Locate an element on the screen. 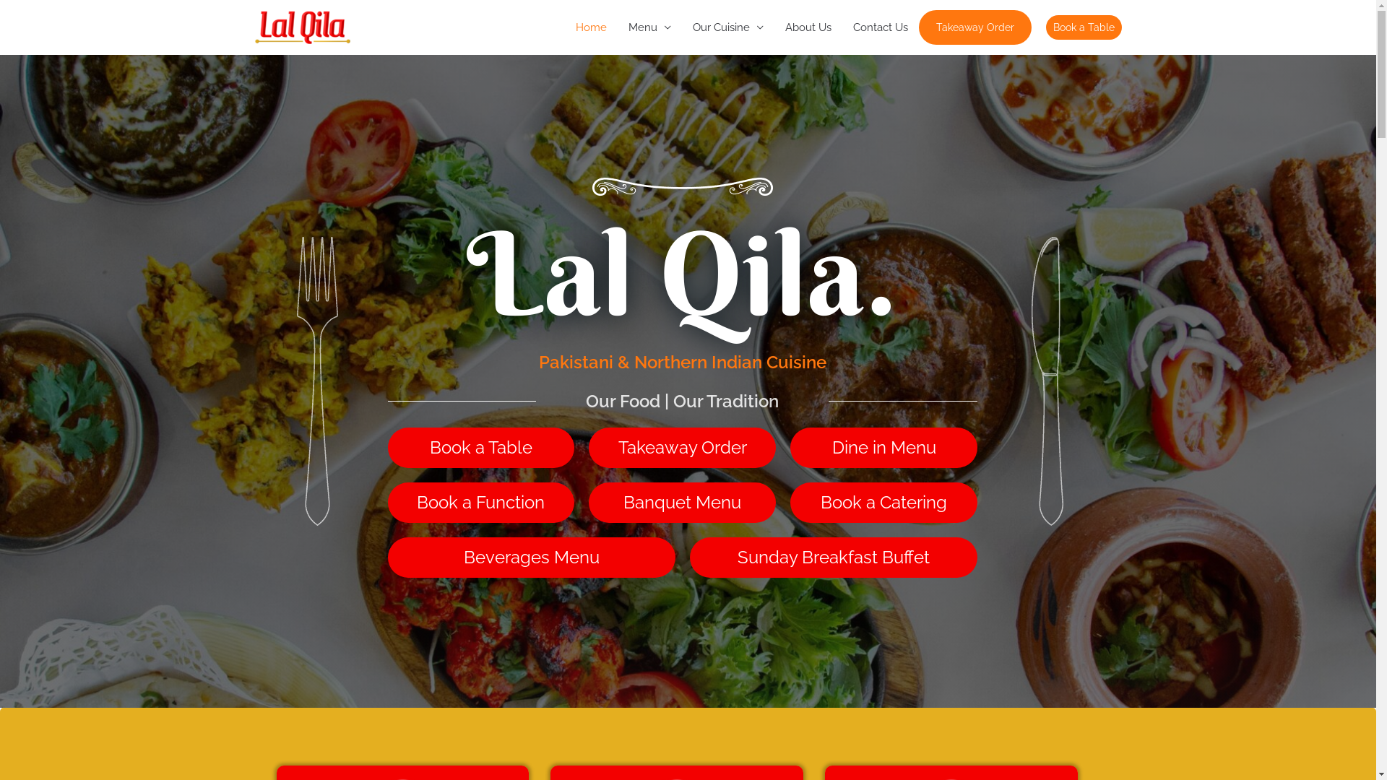  Book a Table is located at coordinates (481, 448).